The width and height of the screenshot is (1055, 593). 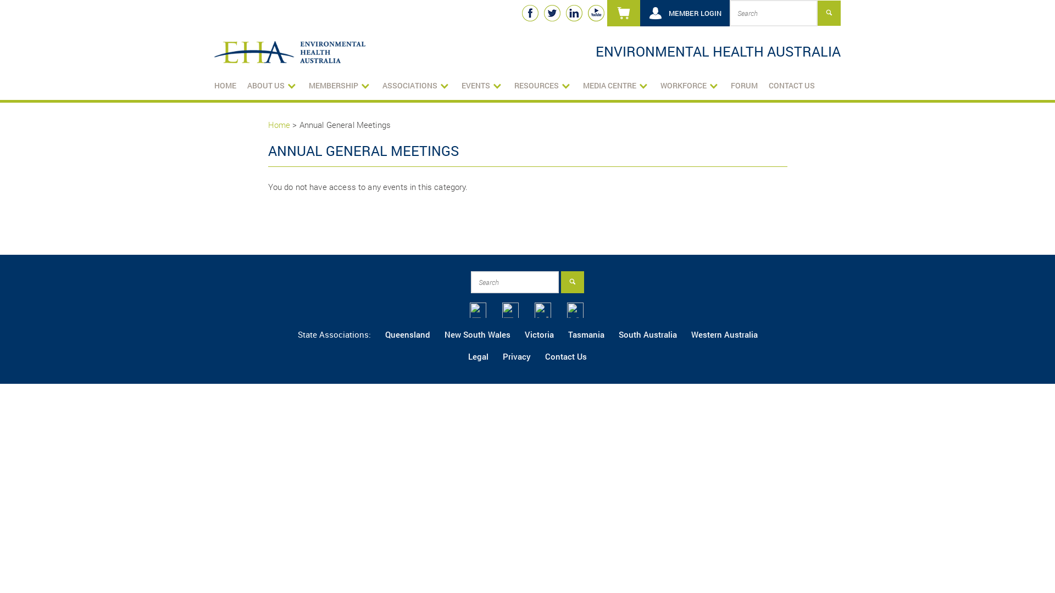 What do you see at coordinates (482, 86) in the screenshot?
I see `EVENTS` at bounding box center [482, 86].